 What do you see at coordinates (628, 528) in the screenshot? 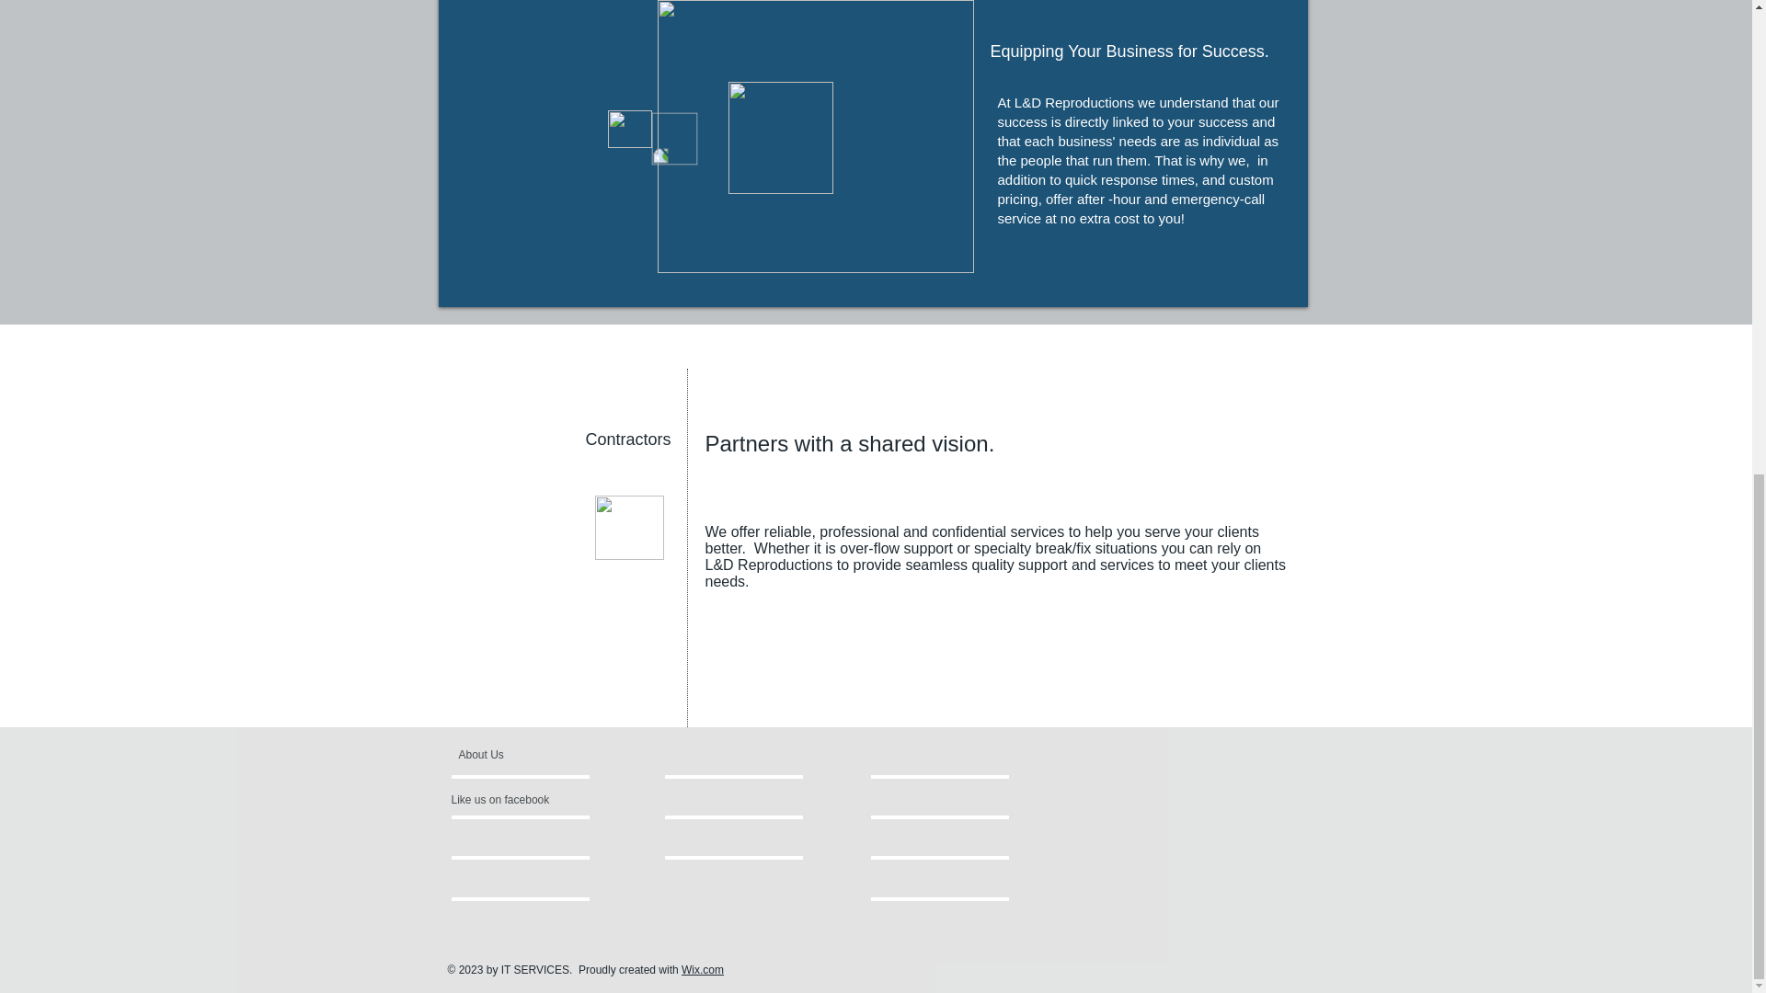
I see `LogoColorNoText.jpeg` at bounding box center [628, 528].